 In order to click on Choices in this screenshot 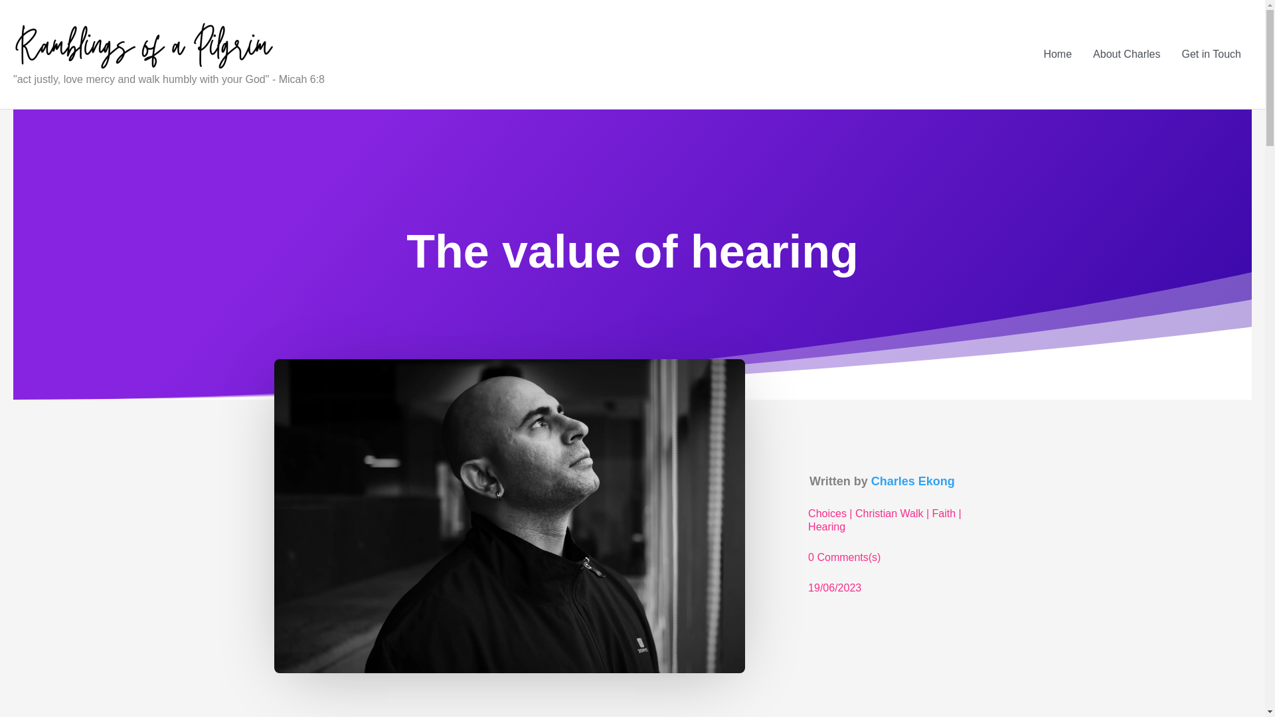, I will do `click(827, 517)`.